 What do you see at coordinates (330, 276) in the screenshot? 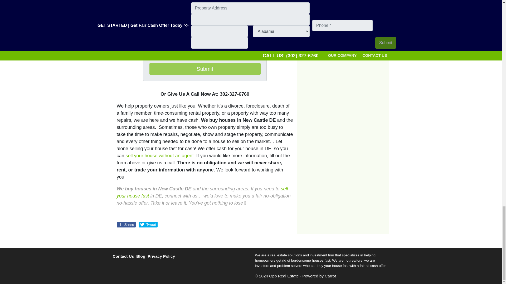
I see `Carrot` at bounding box center [330, 276].